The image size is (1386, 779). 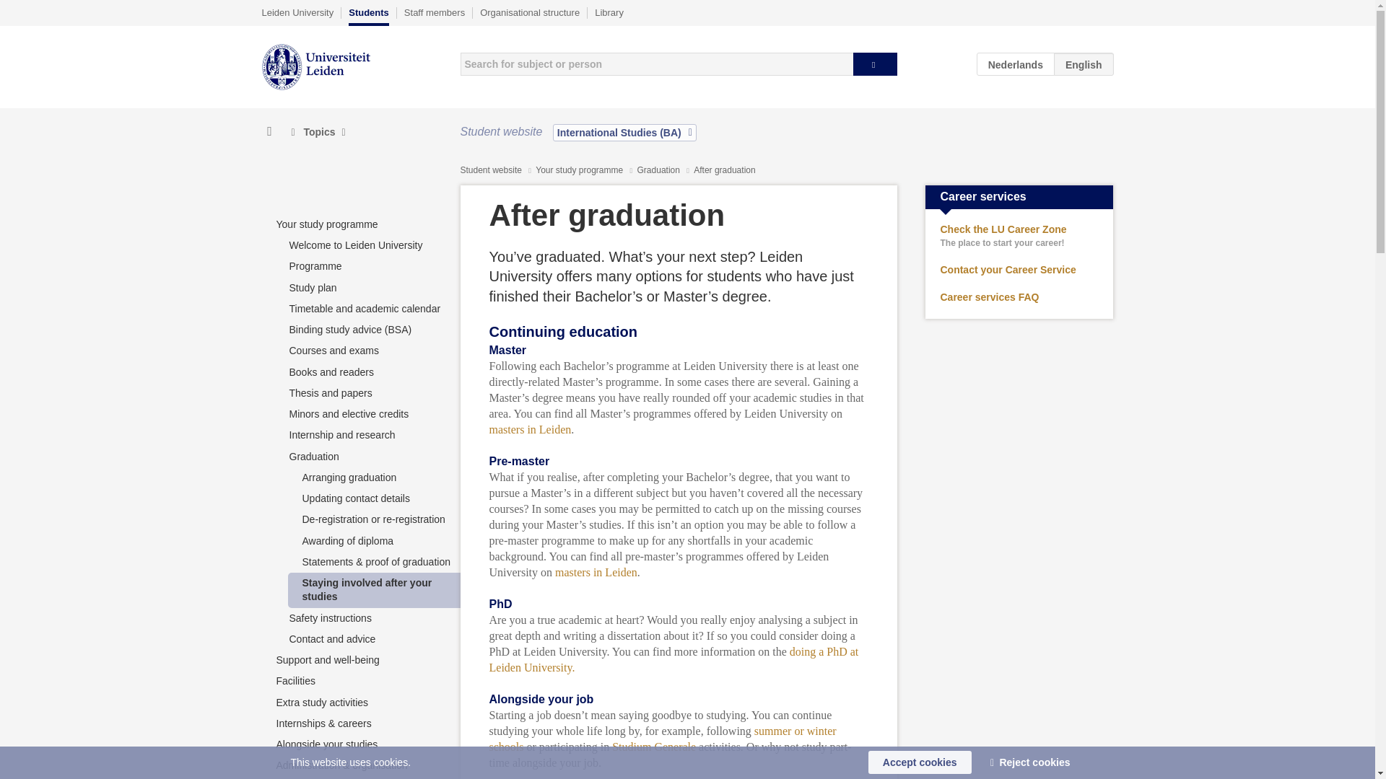 What do you see at coordinates (364, 309) in the screenshot?
I see `Timetable and academic calendar` at bounding box center [364, 309].